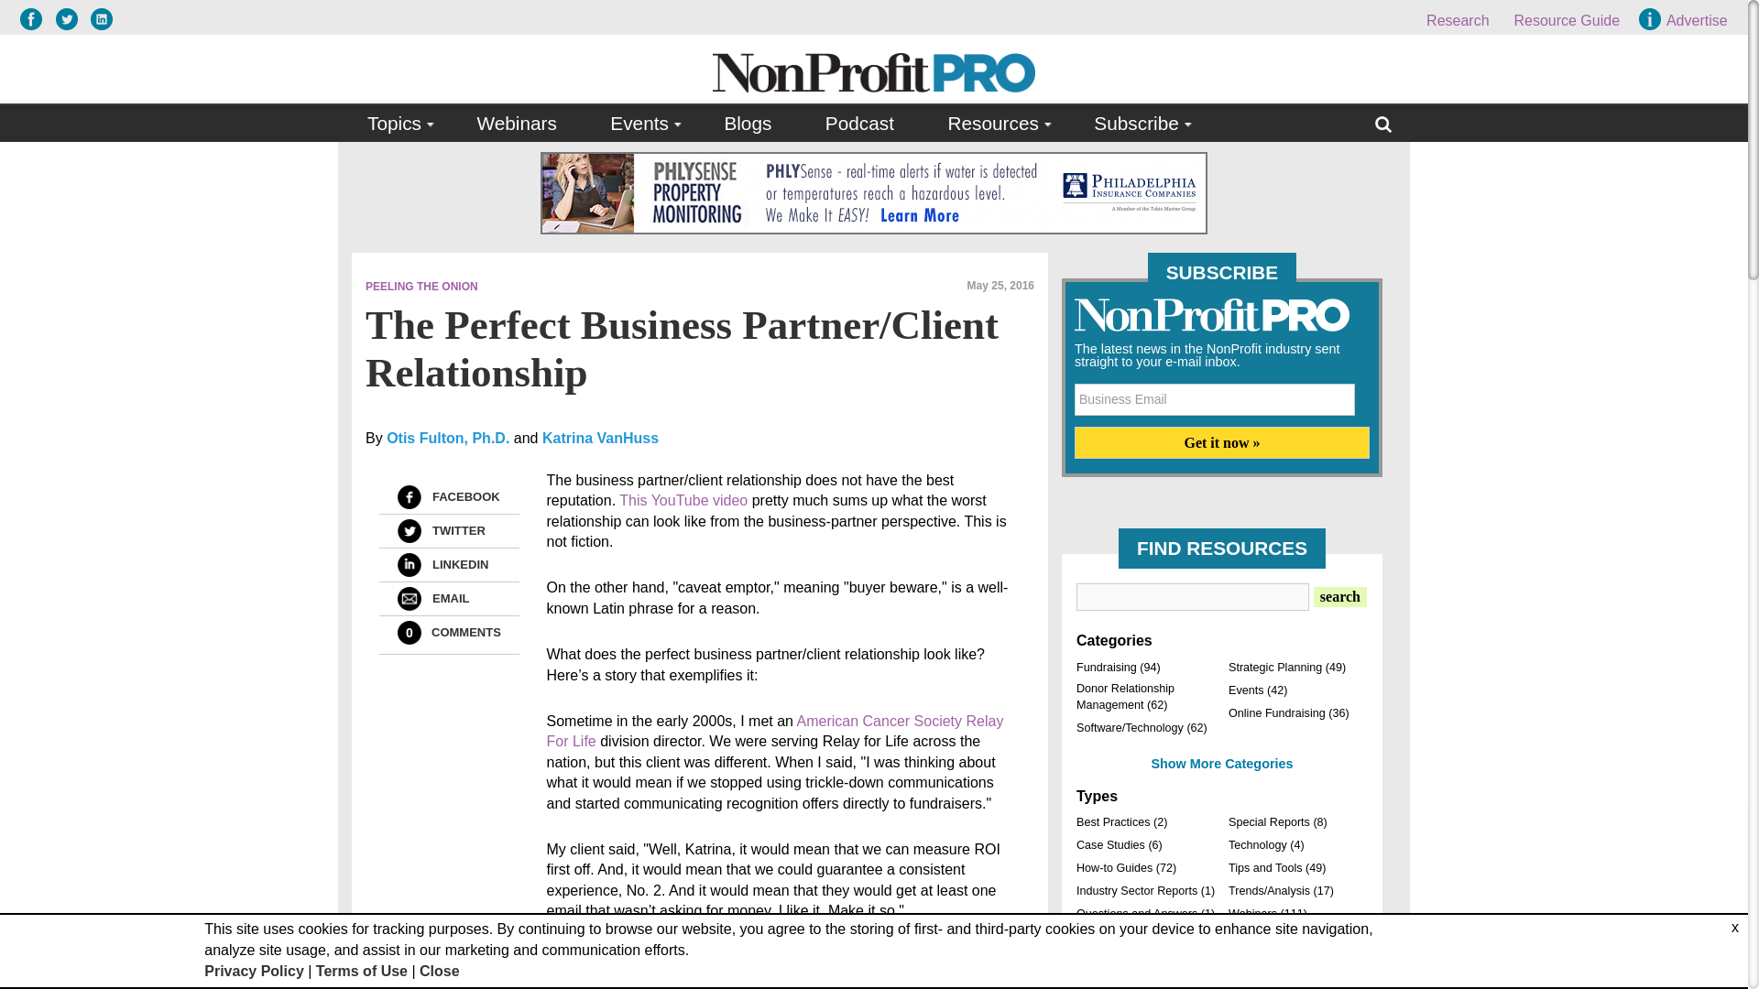 Image resolution: width=1759 pixels, height=989 pixels. What do you see at coordinates (35, 18) in the screenshot?
I see `Opens in a new window` at bounding box center [35, 18].